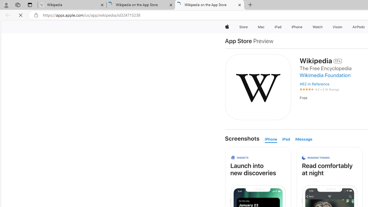 This screenshot has width=368, height=207. I want to click on Free, so click(303, 98).